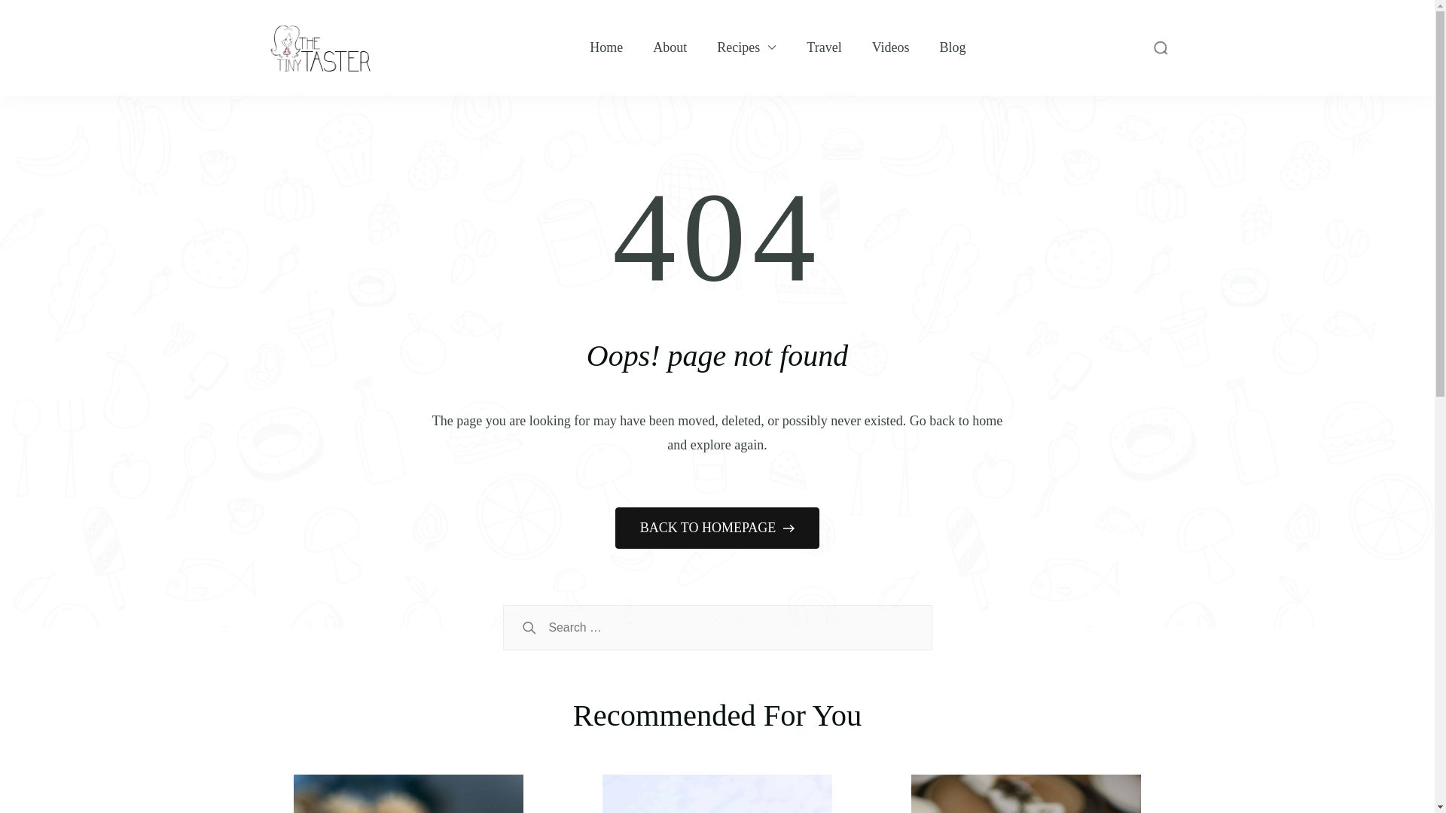  Describe the element at coordinates (670, 47) in the screenshot. I see `About` at that location.